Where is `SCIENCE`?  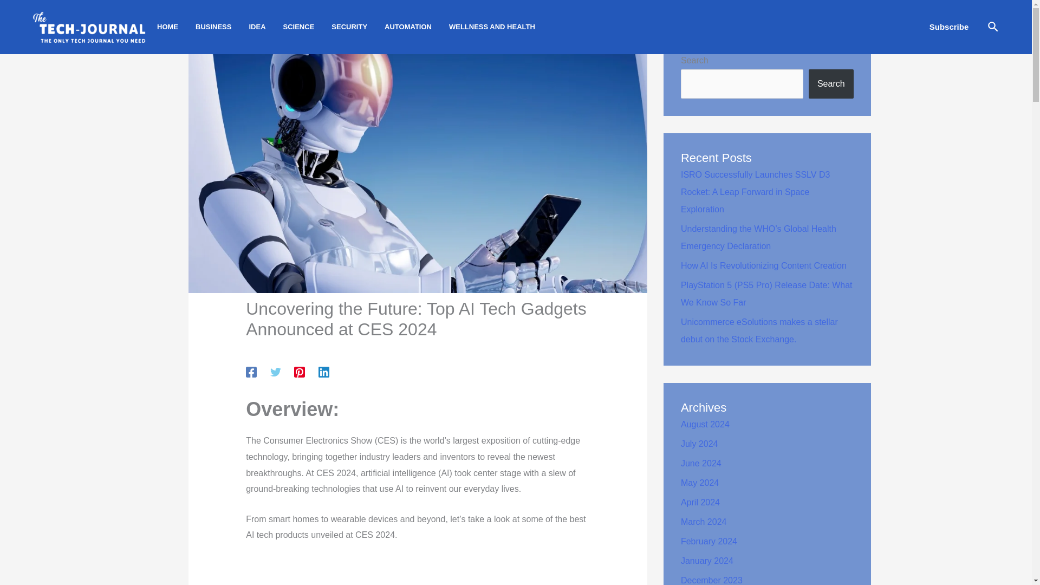
SCIENCE is located at coordinates (307, 27).